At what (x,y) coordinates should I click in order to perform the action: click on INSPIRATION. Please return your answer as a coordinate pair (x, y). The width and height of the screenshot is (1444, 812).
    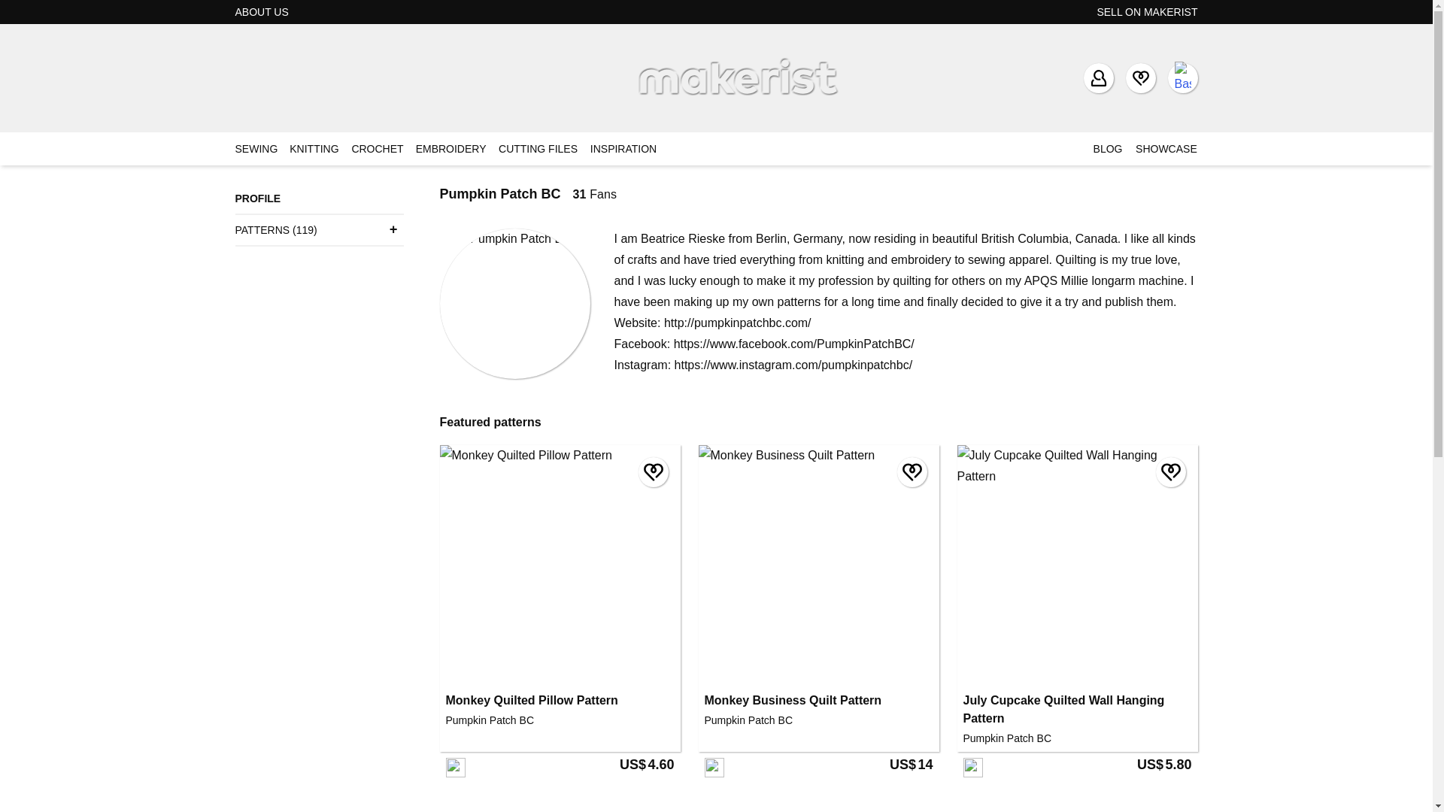
    Looking at the image, I should click on (623, 149).